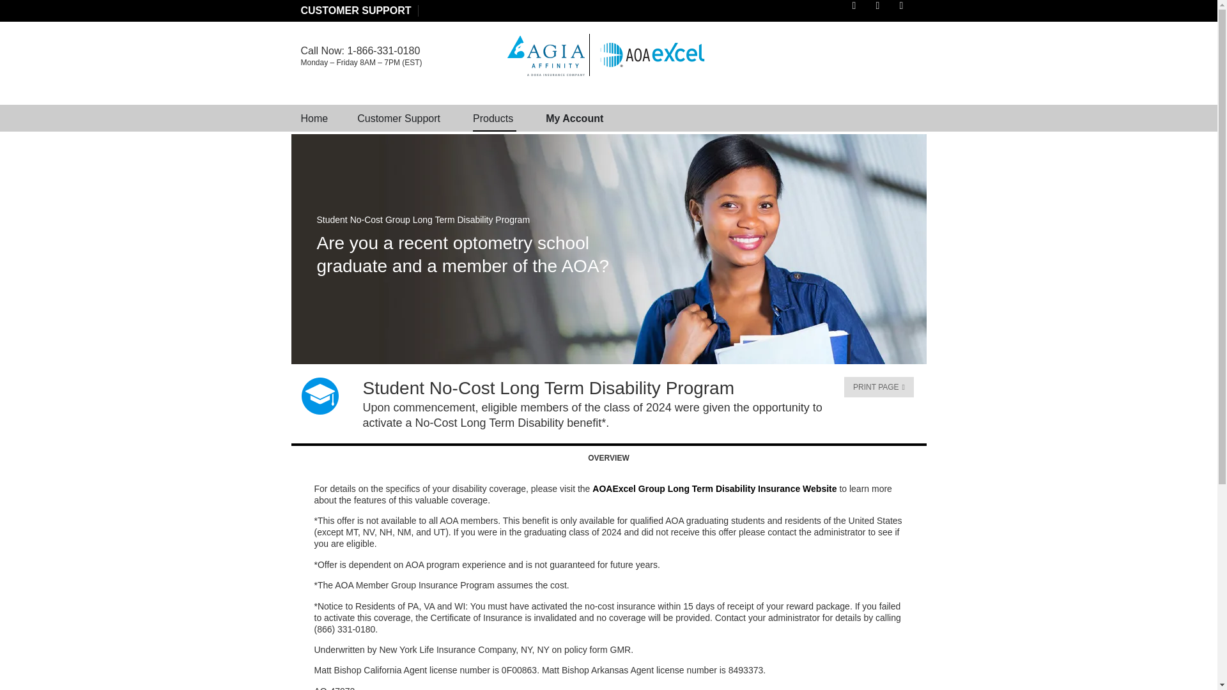 This screenshot has width=1227, height=690. What do you see at coordinates (492, 118) in the screenshot?
I see `Products` at bounding box center [492, 118].